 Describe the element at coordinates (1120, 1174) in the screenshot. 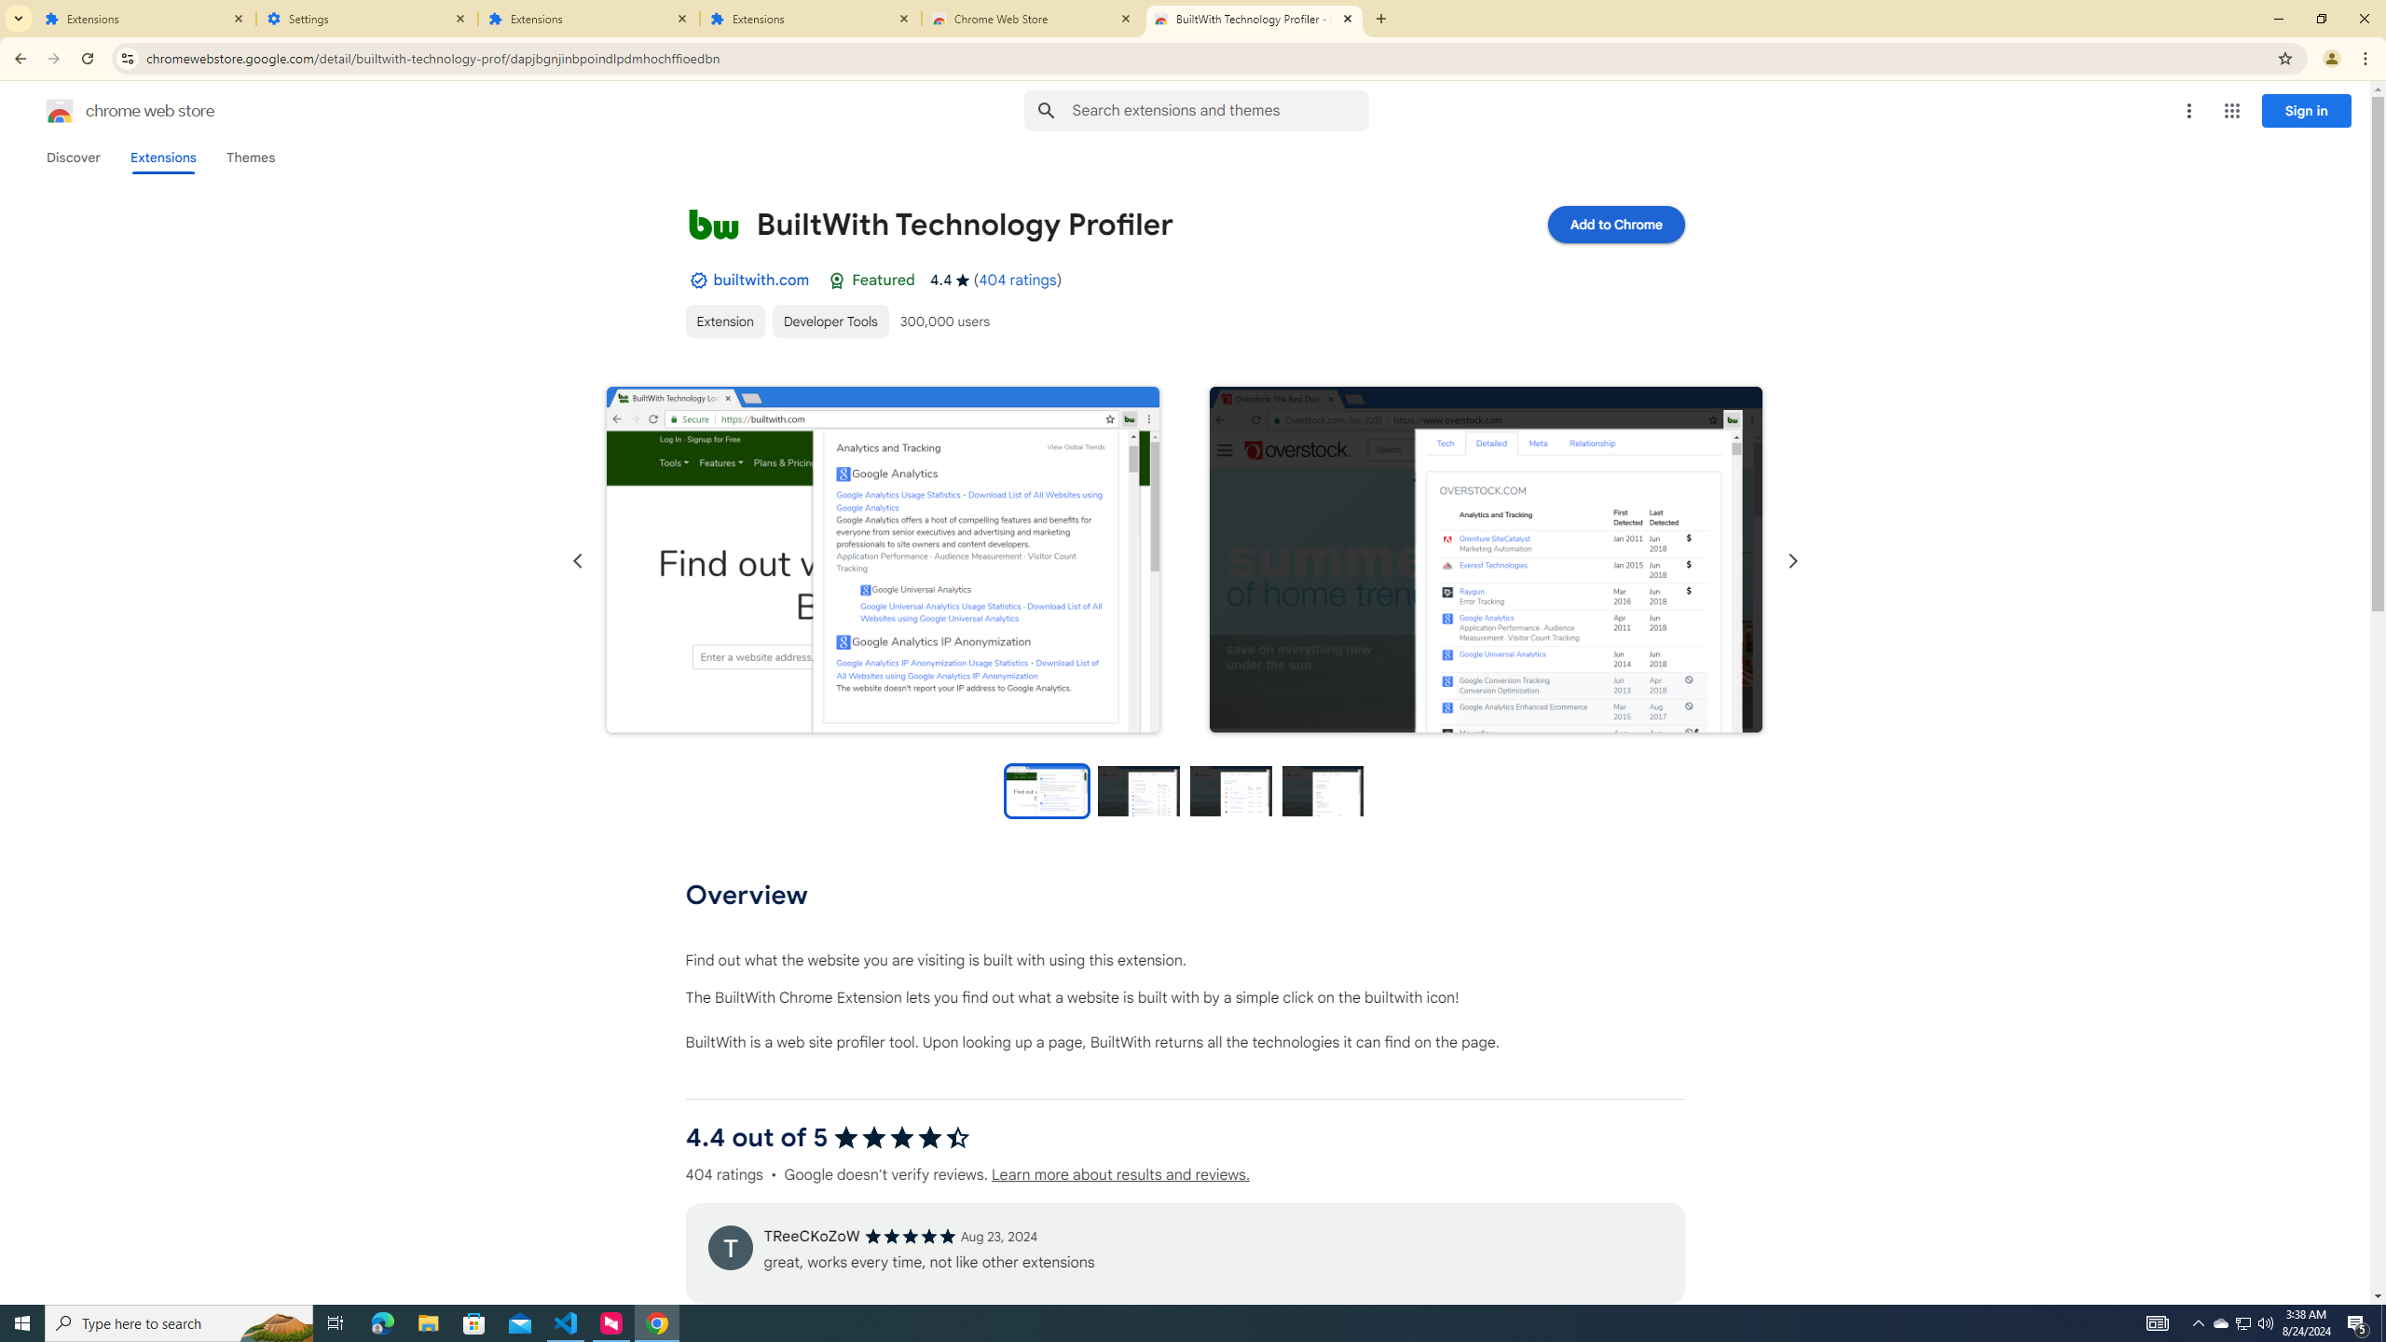

I see `Learn more about results and reviews.` at that location.